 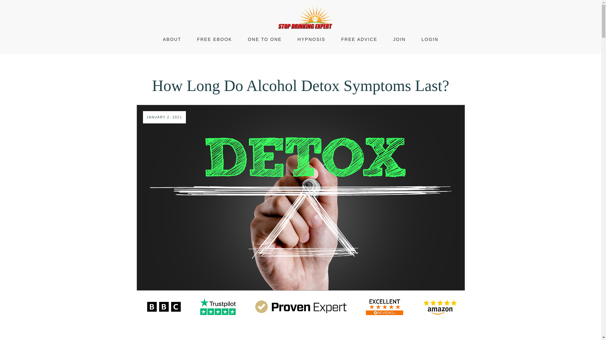 What do you see at coordinates (311, 39) in the screenshot?
I see `HYPNOSIS` at bounding box center [311, 39].